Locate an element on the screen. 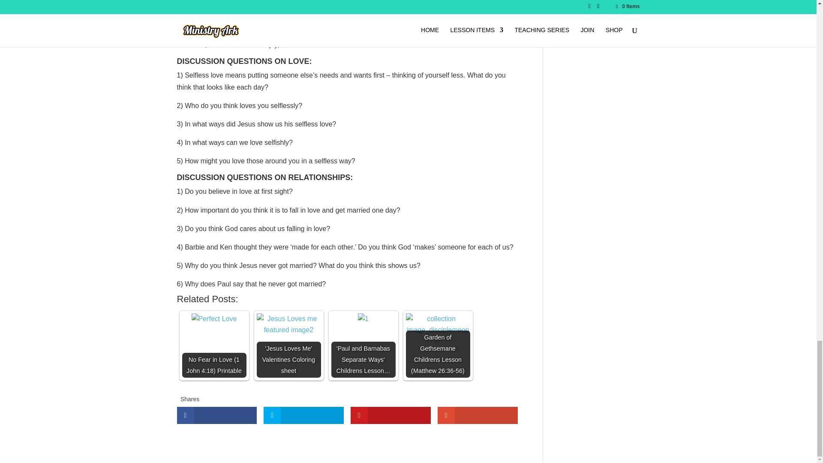 This screenshot has width=823, height=463. 'Jesus Loves Me' Valentines Coloring sheet is located at coordinates (288, 346).